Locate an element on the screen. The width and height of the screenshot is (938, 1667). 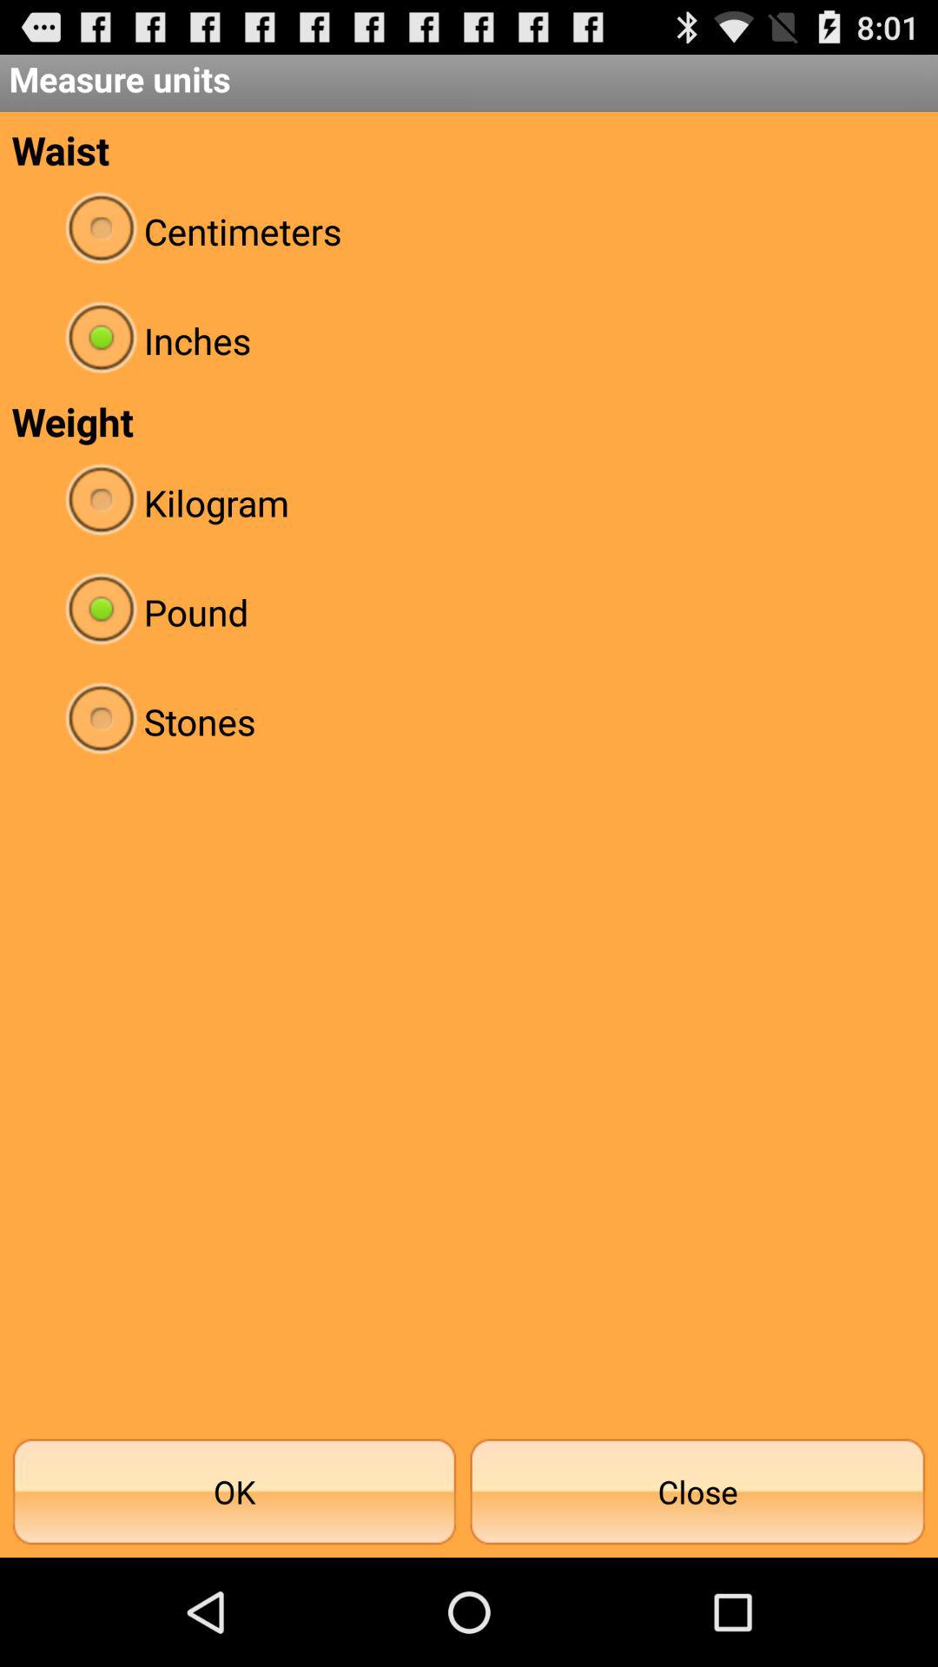
select the button above ok icon is located at coordinates (469, 721).